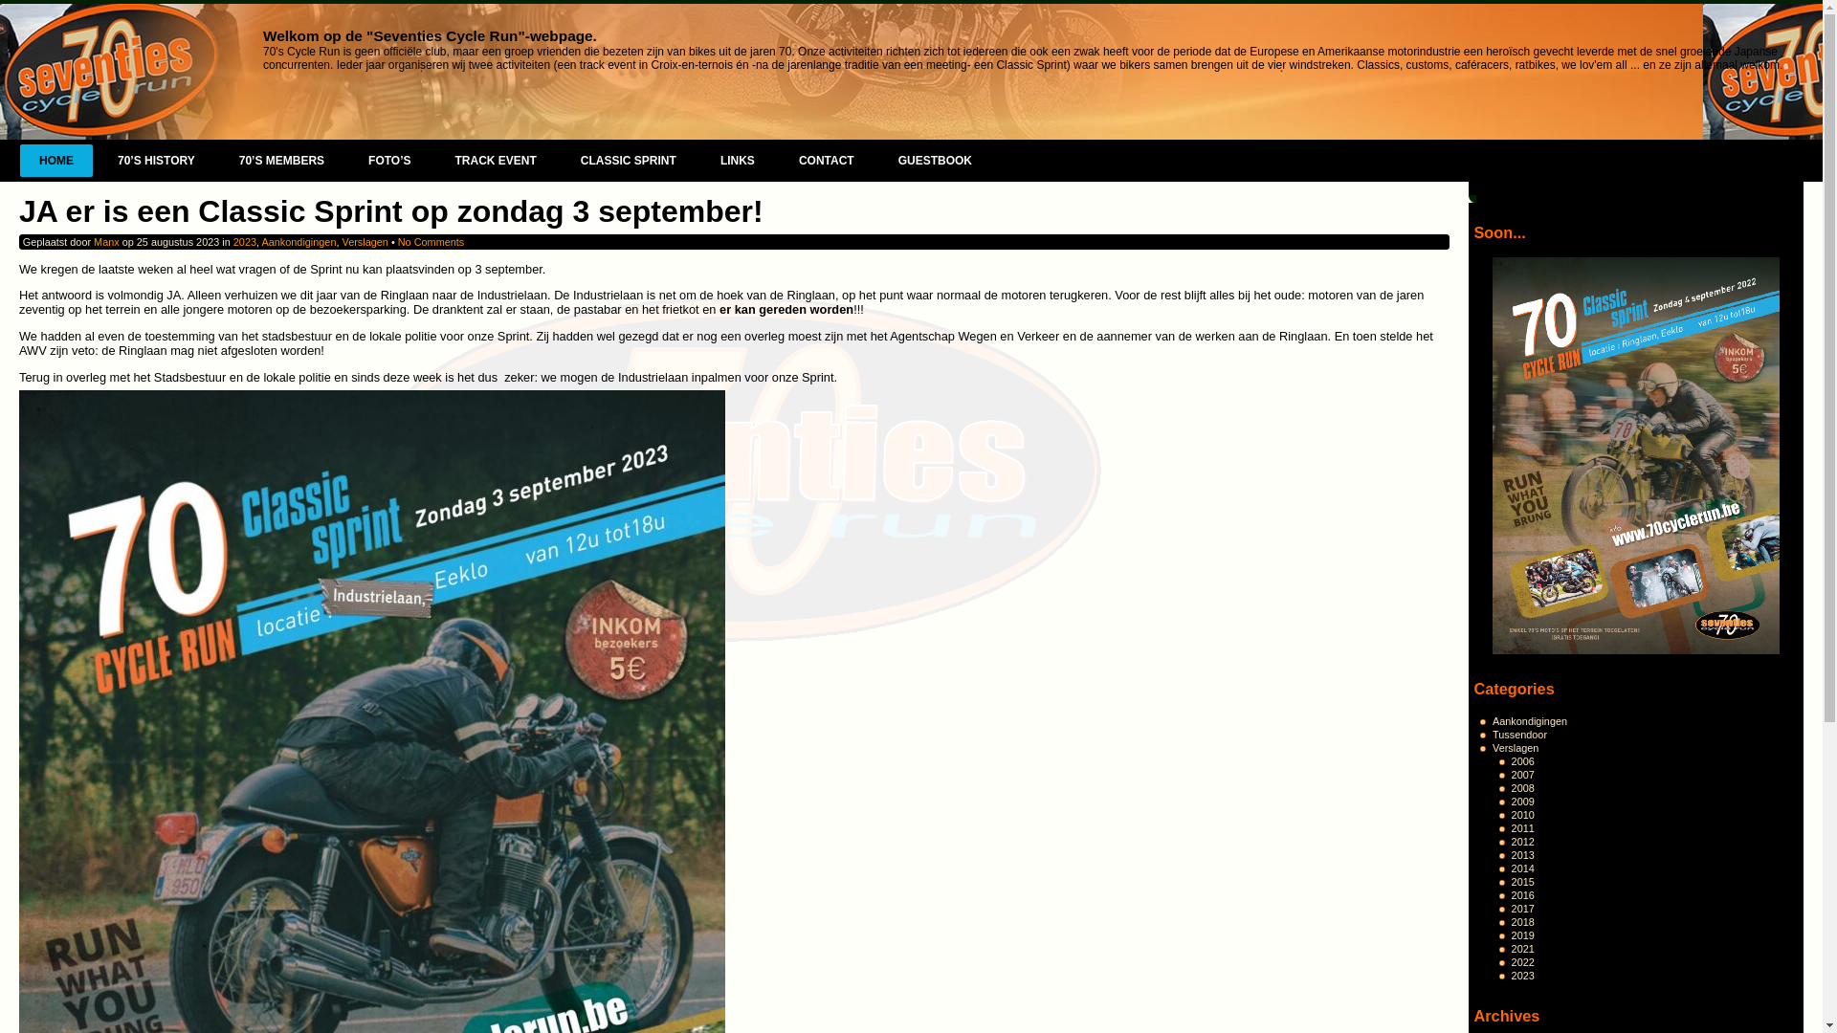 This screenshot has width=1837, height=1033. I want to click on 2012, so click(1523, 842).